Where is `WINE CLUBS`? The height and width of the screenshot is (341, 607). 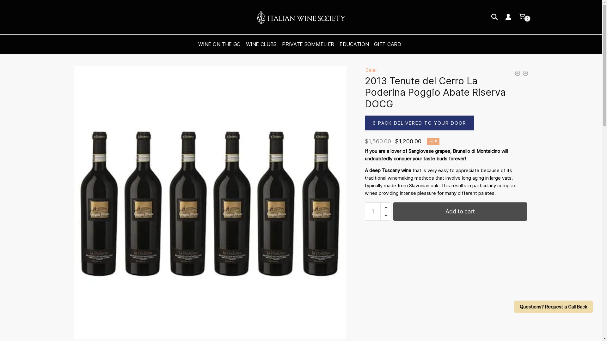
WINE CLUBS is located at coordinates (261, 44).